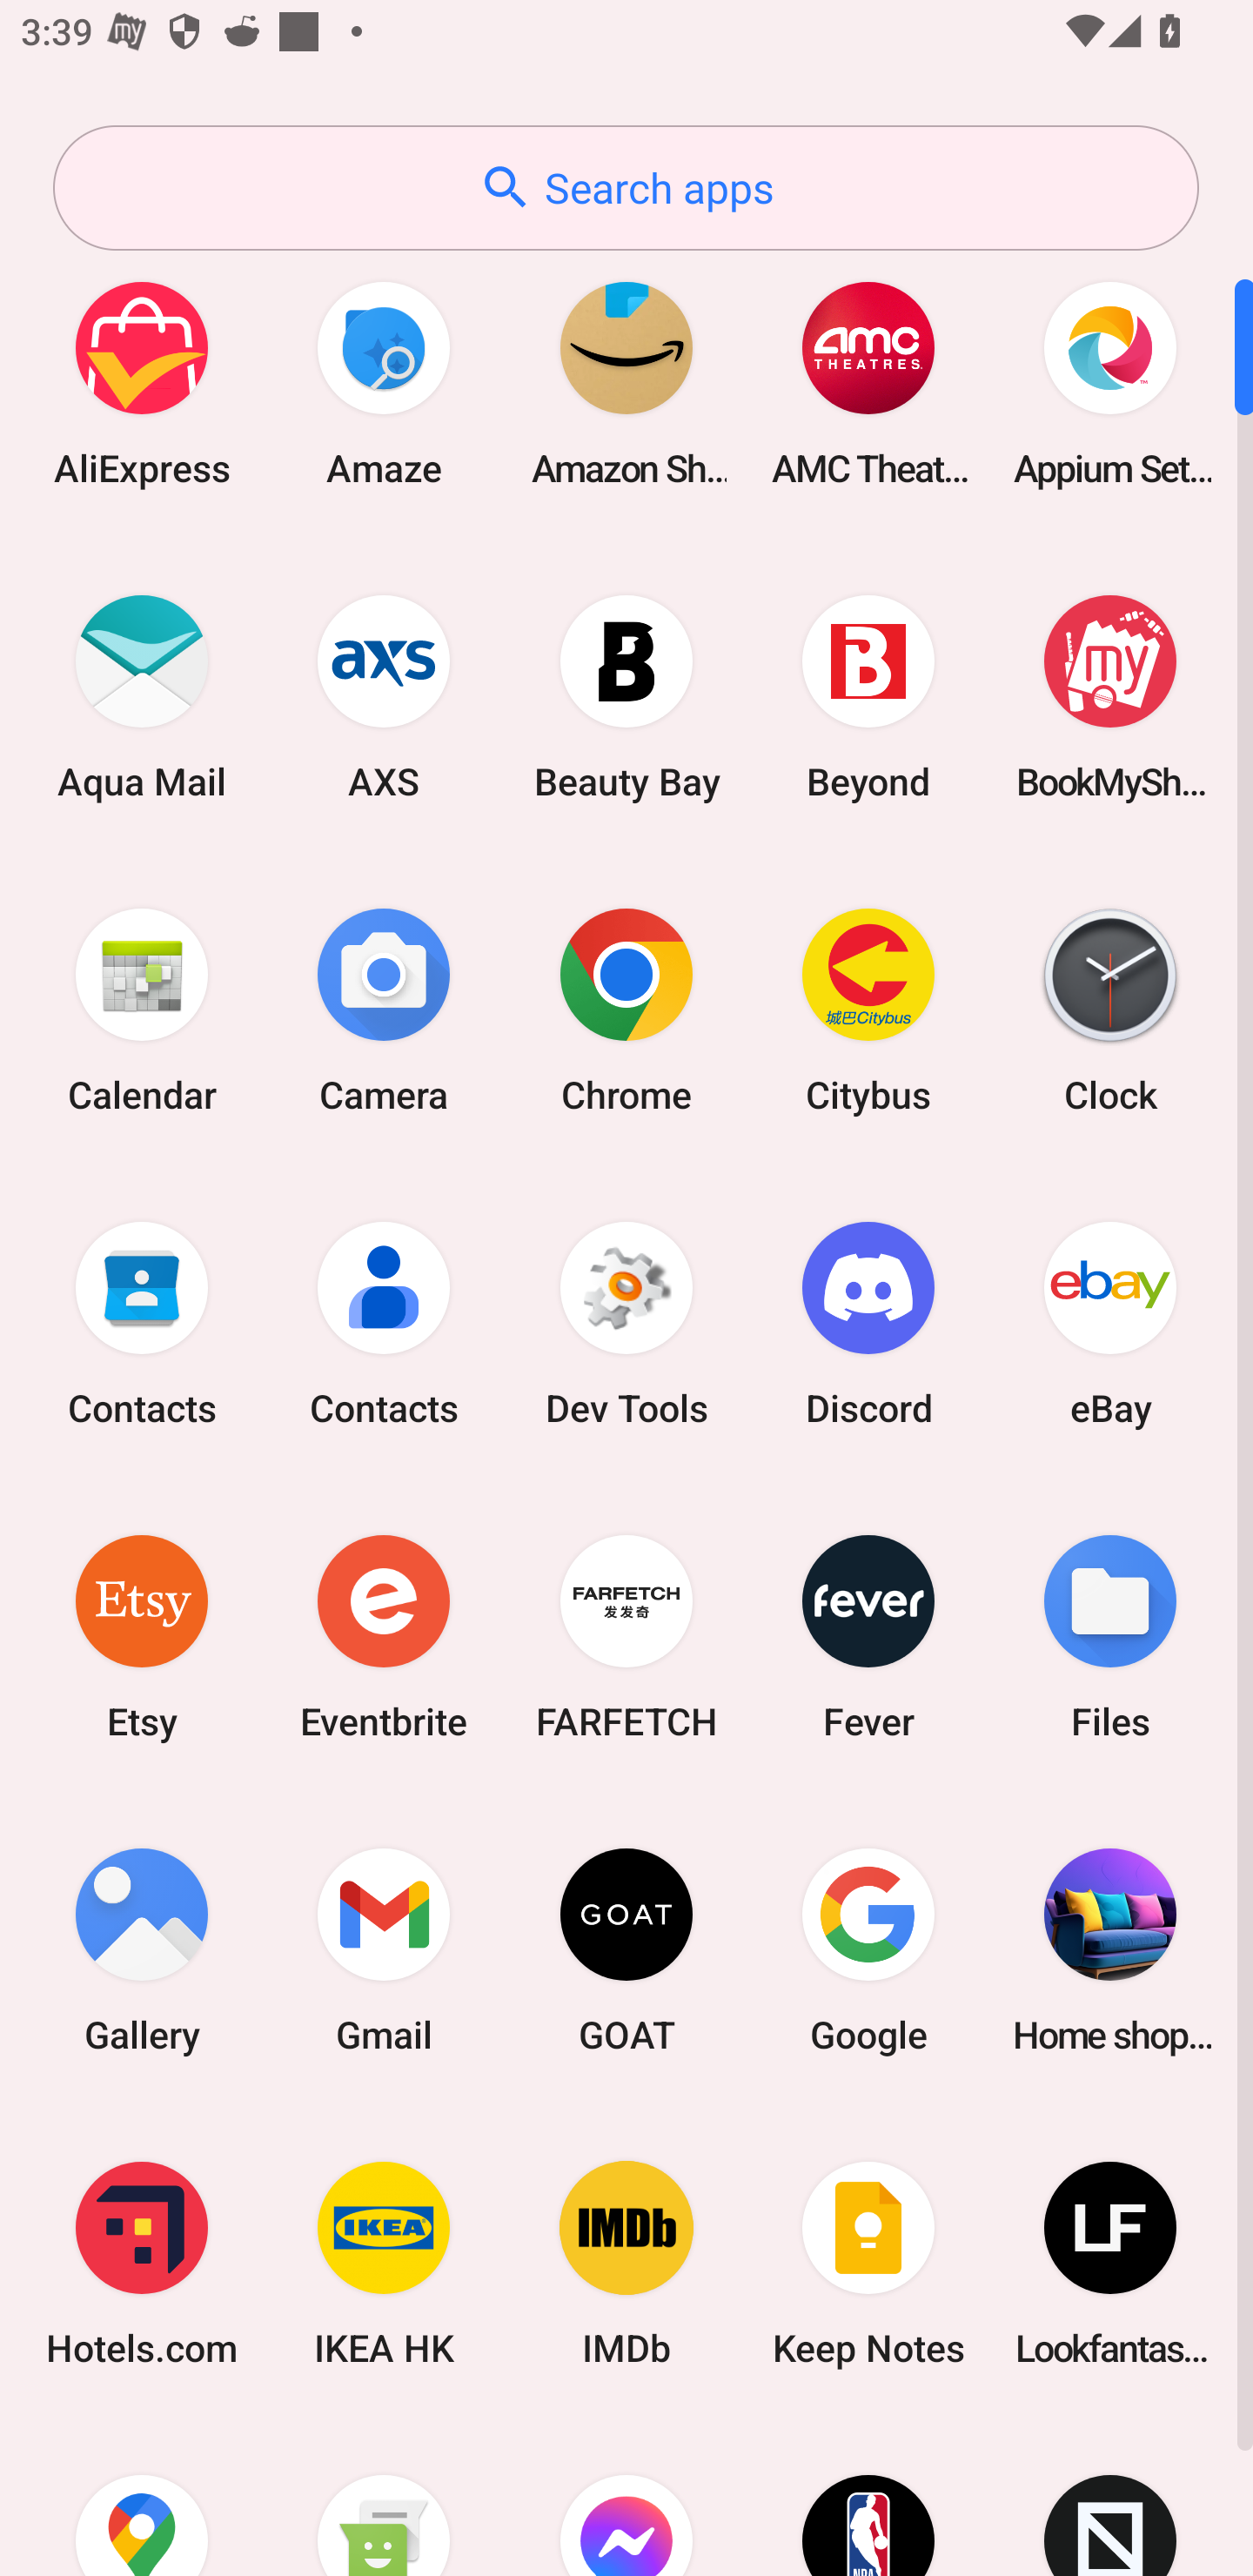 The width and height of the screenshot is (1253, 2576). I want to click on IMDb, so click(626, 2264).